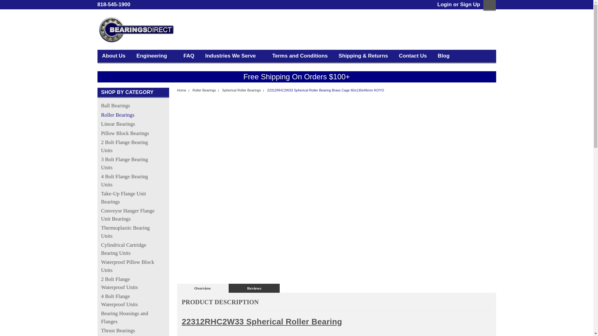 This screenshot has height=336, width=598. I want to click on Sign Up, so click(469, 5).